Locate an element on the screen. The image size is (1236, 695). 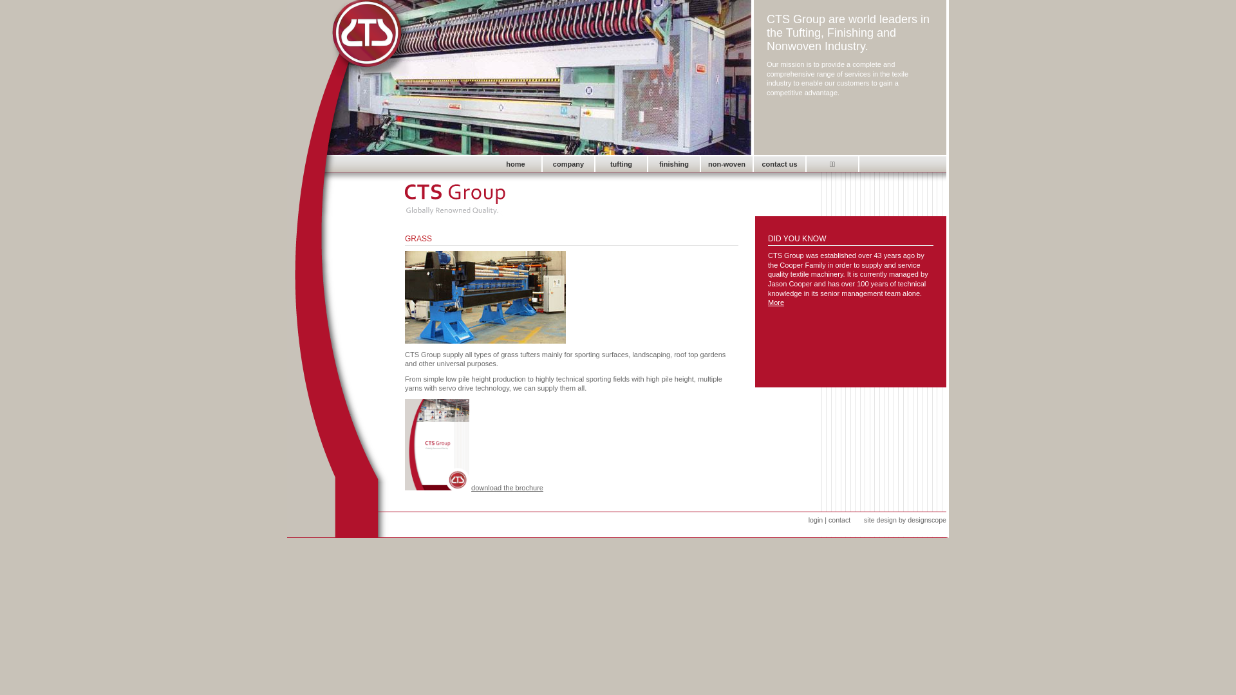
company is located at coordinates (568, 164).